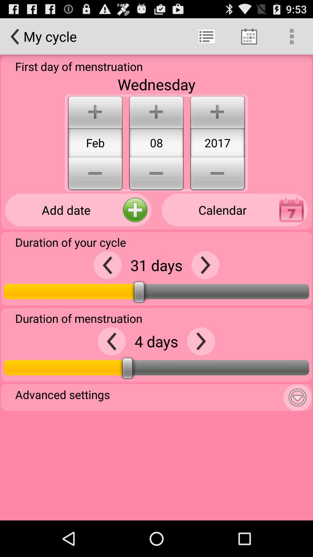 Image resolution: width=313 pixels, height=557 pixels. What do you see at coordinates (107, 265) in the screenshot?
I see `lower the cycle days` at bounding box center [107, 265].